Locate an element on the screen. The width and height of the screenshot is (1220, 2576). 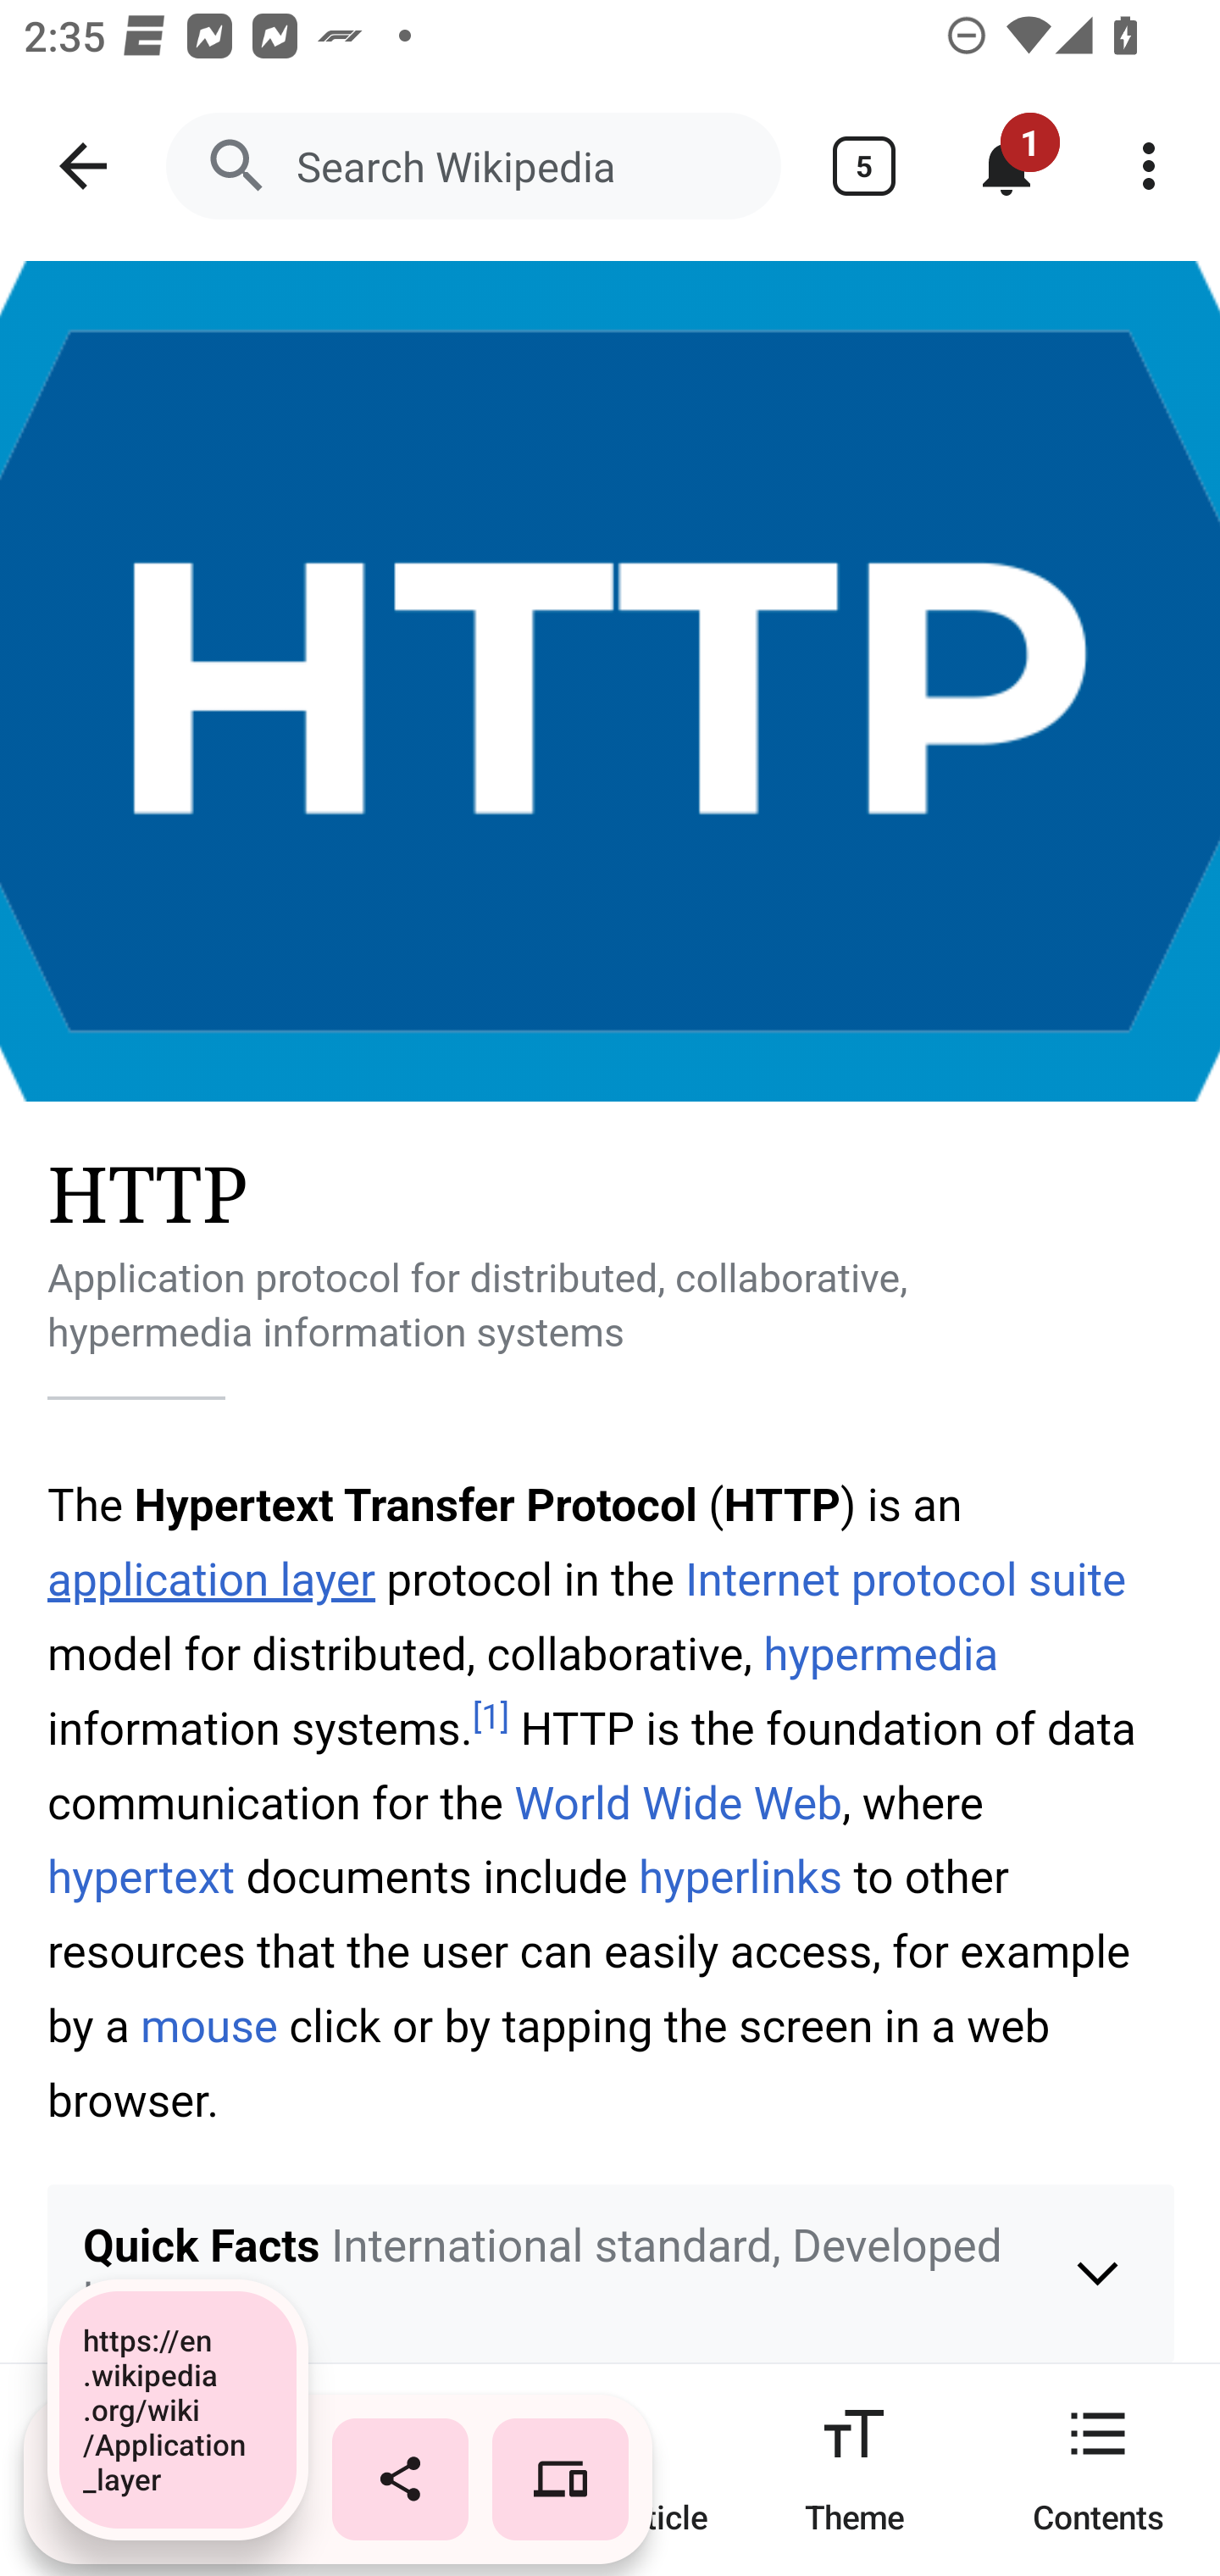
hypertext is located at coordinates (142, 1878).